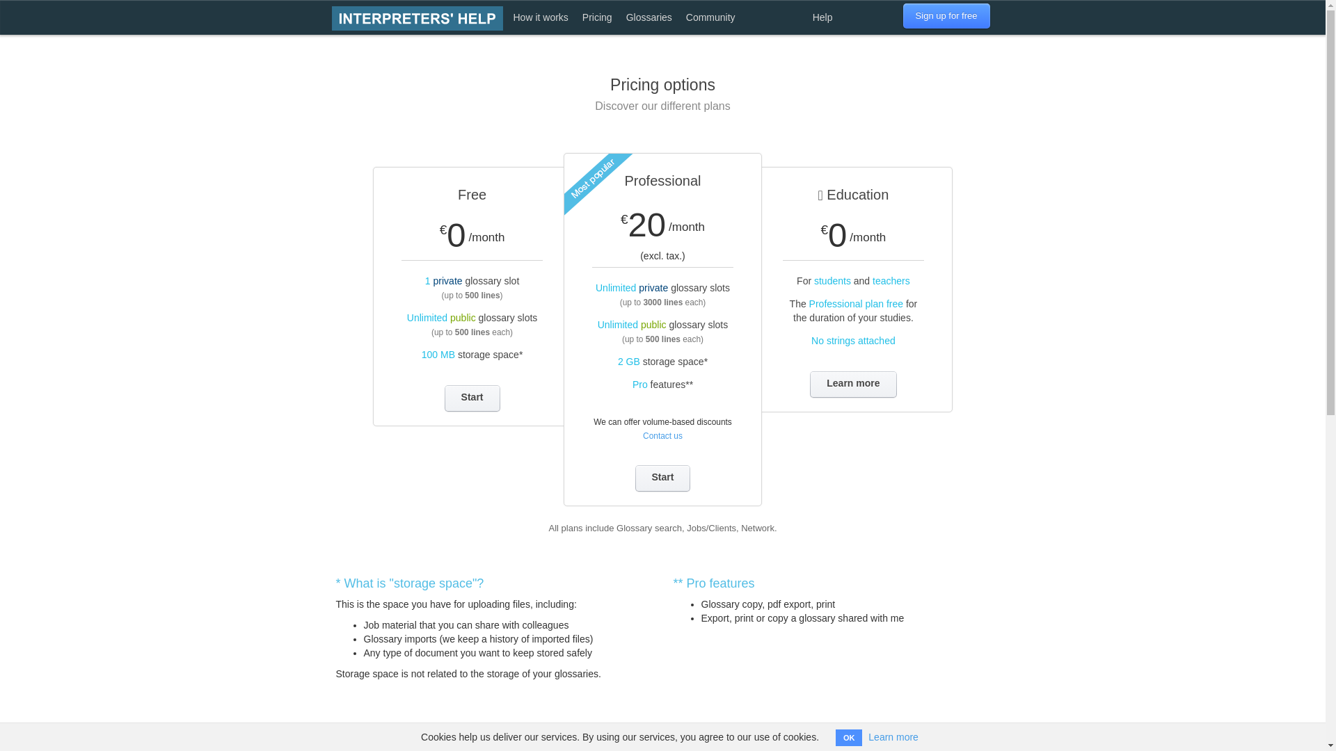  Describe the element at coordinates (597, 17) in the screenshot. I see `Pricing` at that location.